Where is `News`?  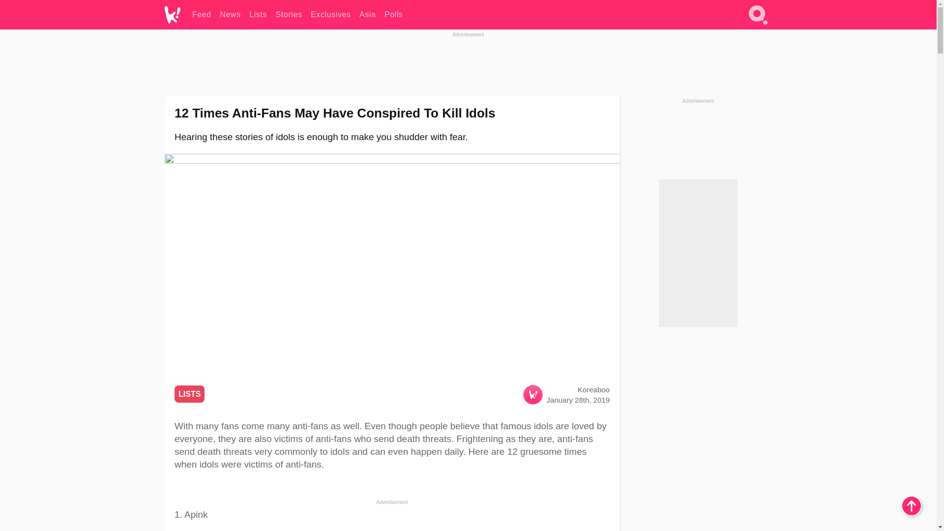
News is located at coordinates (230, 15).